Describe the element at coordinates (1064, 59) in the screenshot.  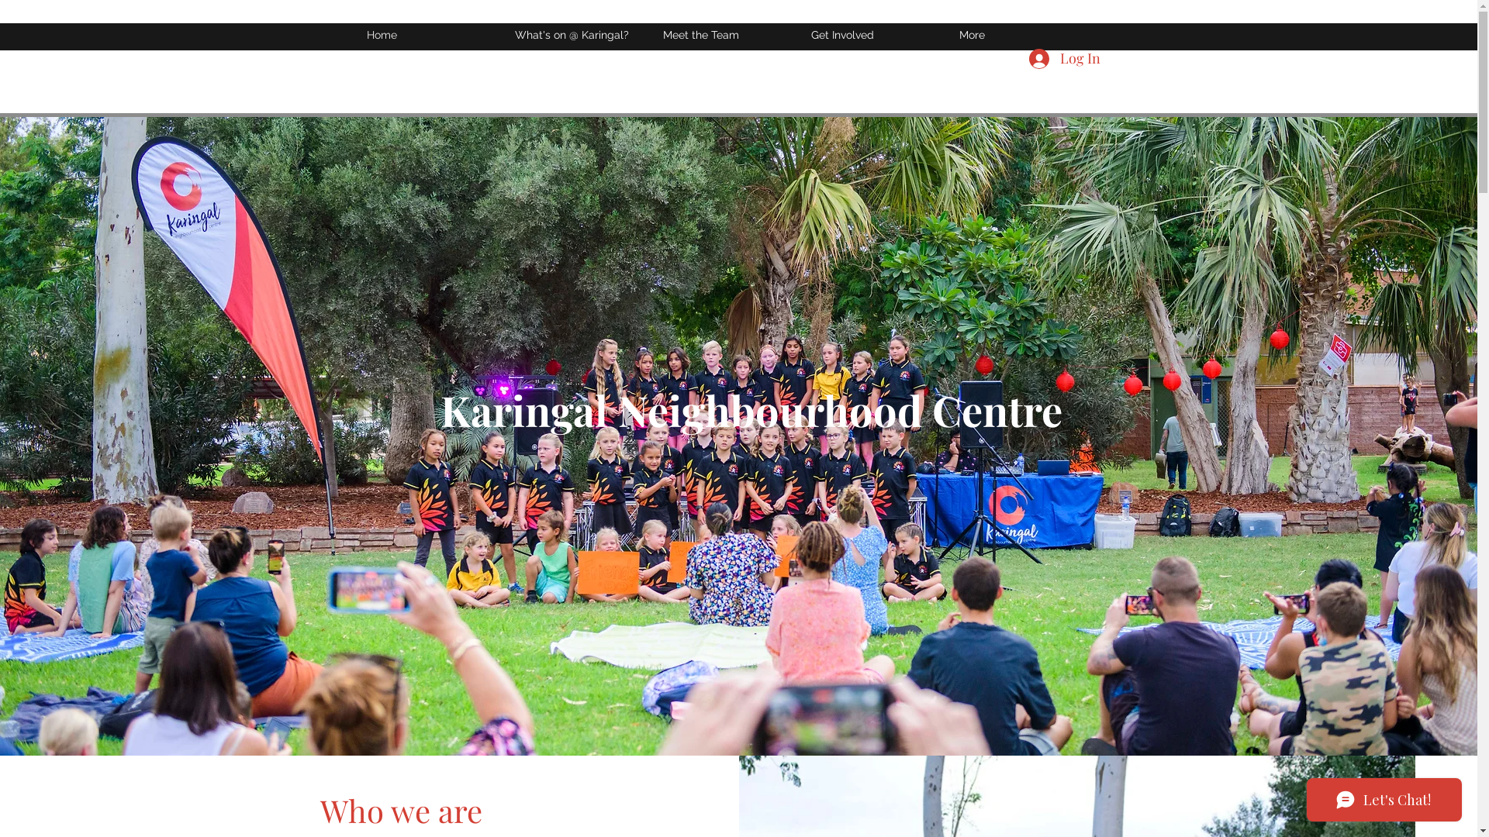
I see `Log In` at that location.